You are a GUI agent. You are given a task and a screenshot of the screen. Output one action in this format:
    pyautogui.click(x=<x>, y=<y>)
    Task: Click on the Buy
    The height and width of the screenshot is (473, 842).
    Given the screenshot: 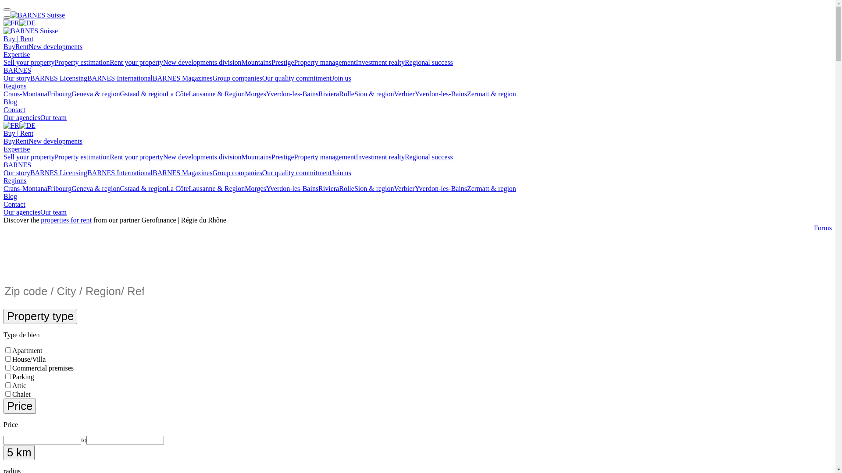 What is the action you would take?
    pyautogui.click(x=10, y=46)
    